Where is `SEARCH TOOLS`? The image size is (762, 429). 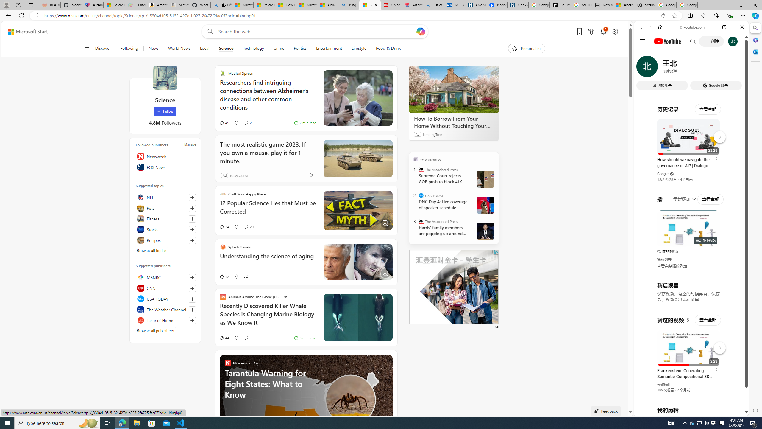
SEARCH TOOLS is located at coordinates (707, 68).